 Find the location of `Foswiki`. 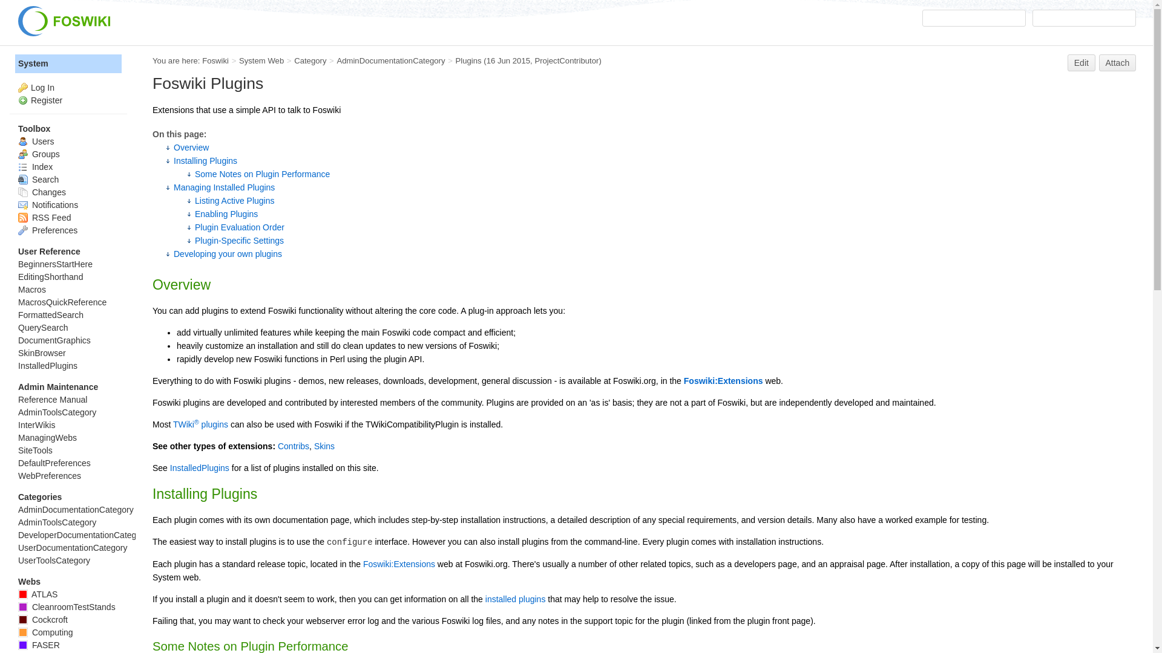

Foswiki is located at coordinates (215, 60).